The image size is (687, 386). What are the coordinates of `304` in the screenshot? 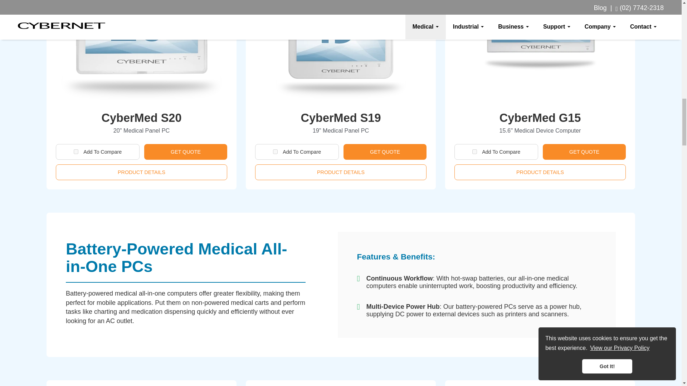 It's located at (474, 152).